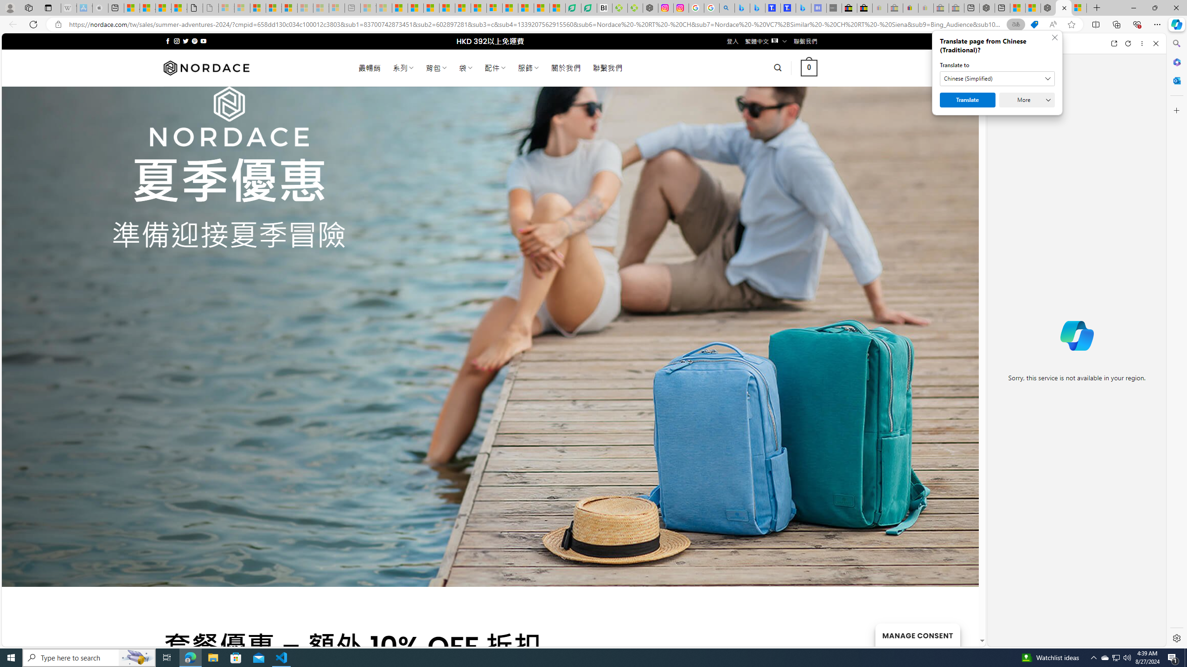 The image size is (1187, 667). Describe the element at coordinates (206, 68) in the screenshot. I see `Nordace` at that location.